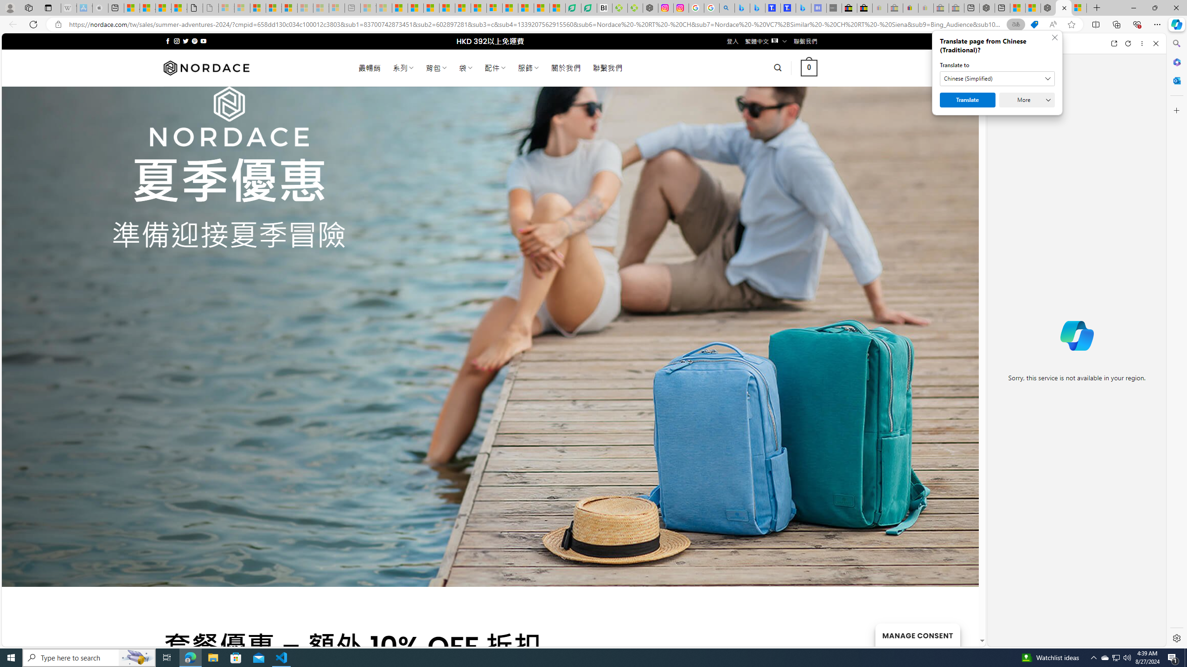 The image size is (1187, 667). Describe the element at coordinates (206, 68) in the screenshot. I see `Nordace` at that location.